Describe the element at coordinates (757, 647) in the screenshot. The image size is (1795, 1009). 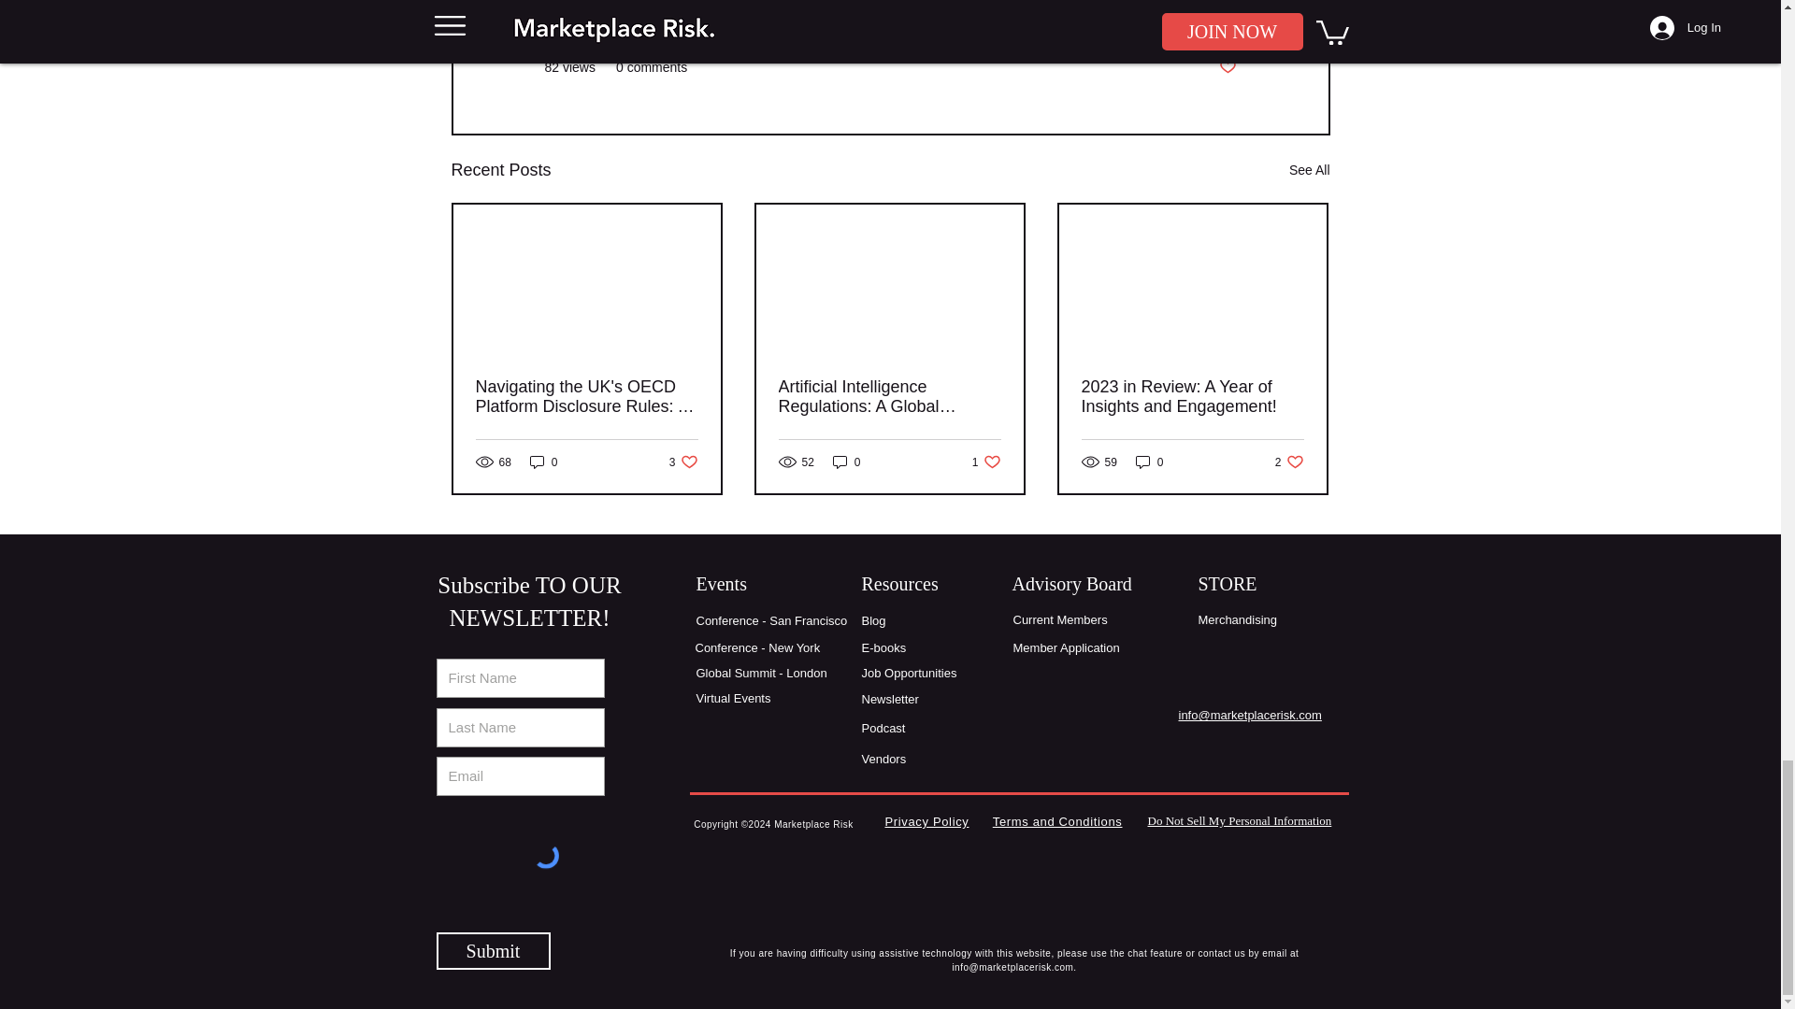
I see `Blog` at that location.